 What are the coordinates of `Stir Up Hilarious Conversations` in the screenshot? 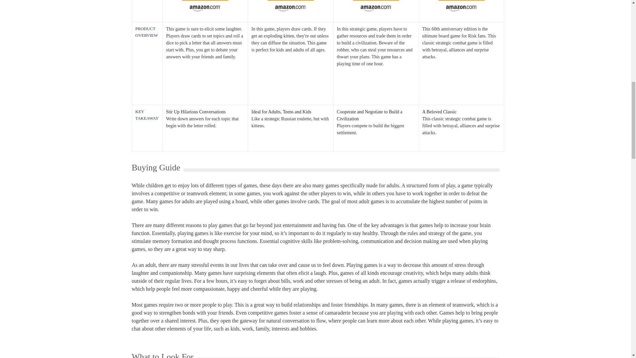 It's located at (205, 112).